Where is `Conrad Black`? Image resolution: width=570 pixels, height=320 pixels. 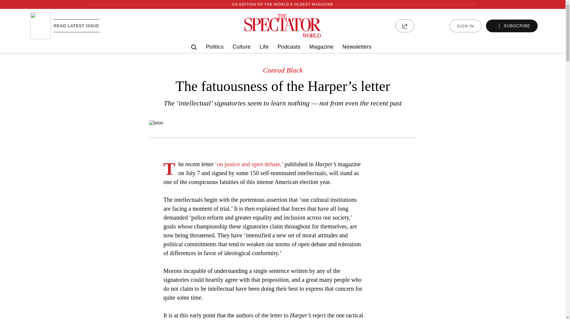
Conrad Black is located at coordinates (283, 70).